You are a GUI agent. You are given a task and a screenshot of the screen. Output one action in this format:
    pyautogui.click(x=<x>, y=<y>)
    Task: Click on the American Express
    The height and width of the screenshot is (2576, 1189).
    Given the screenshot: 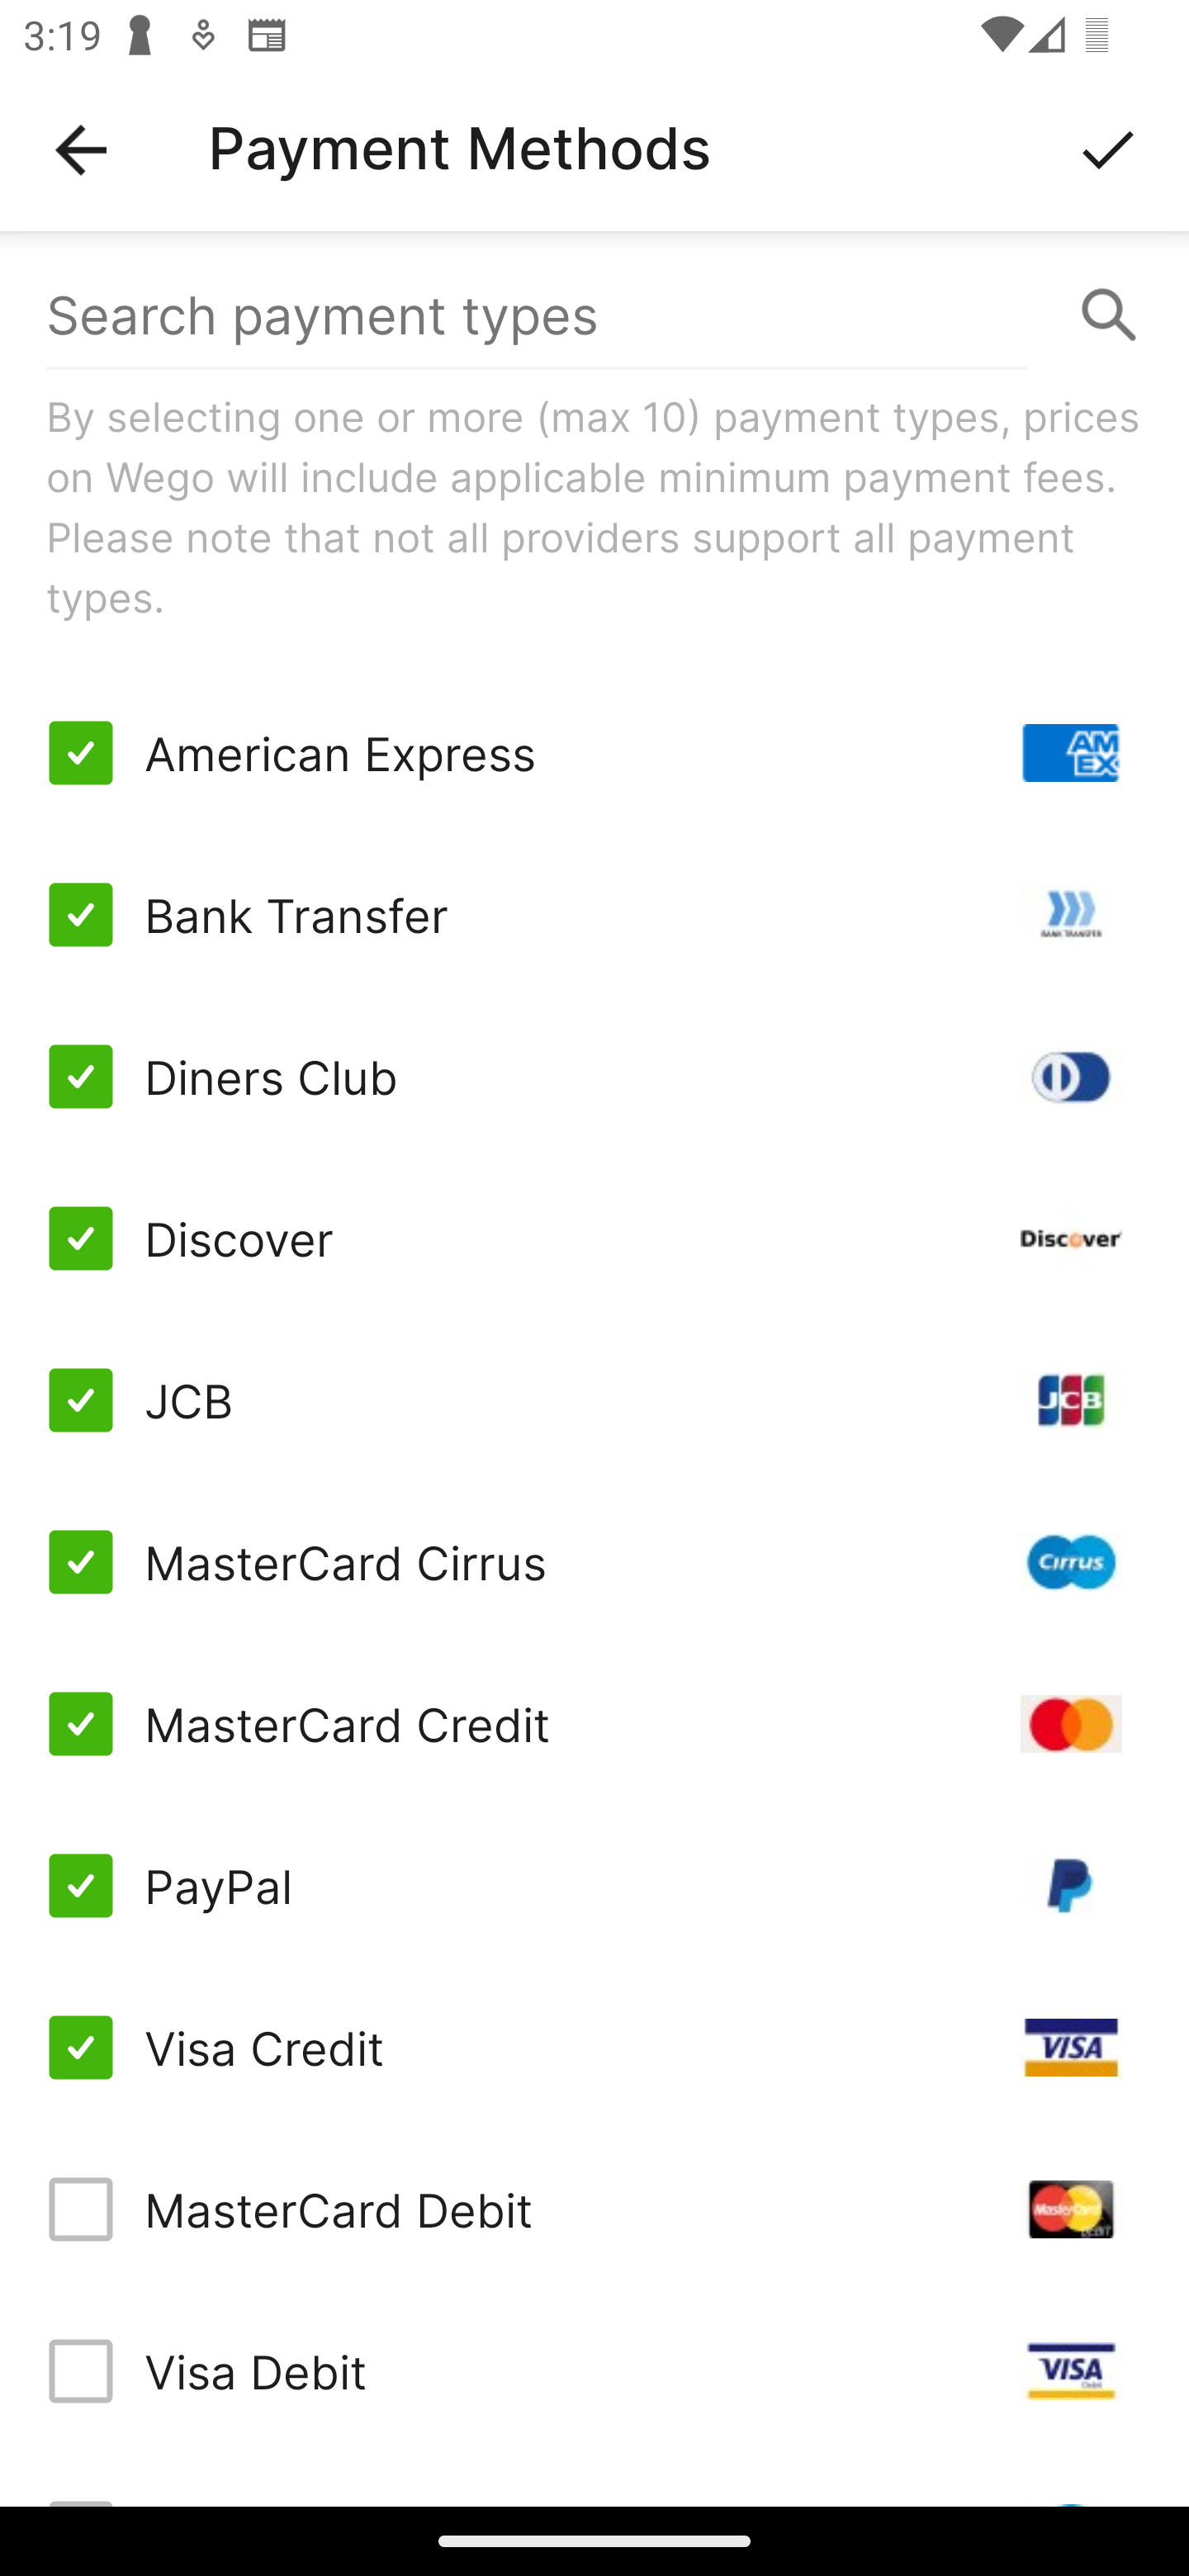 What is the action you would take?
    pyautogui.click(x=594, y=753)
    